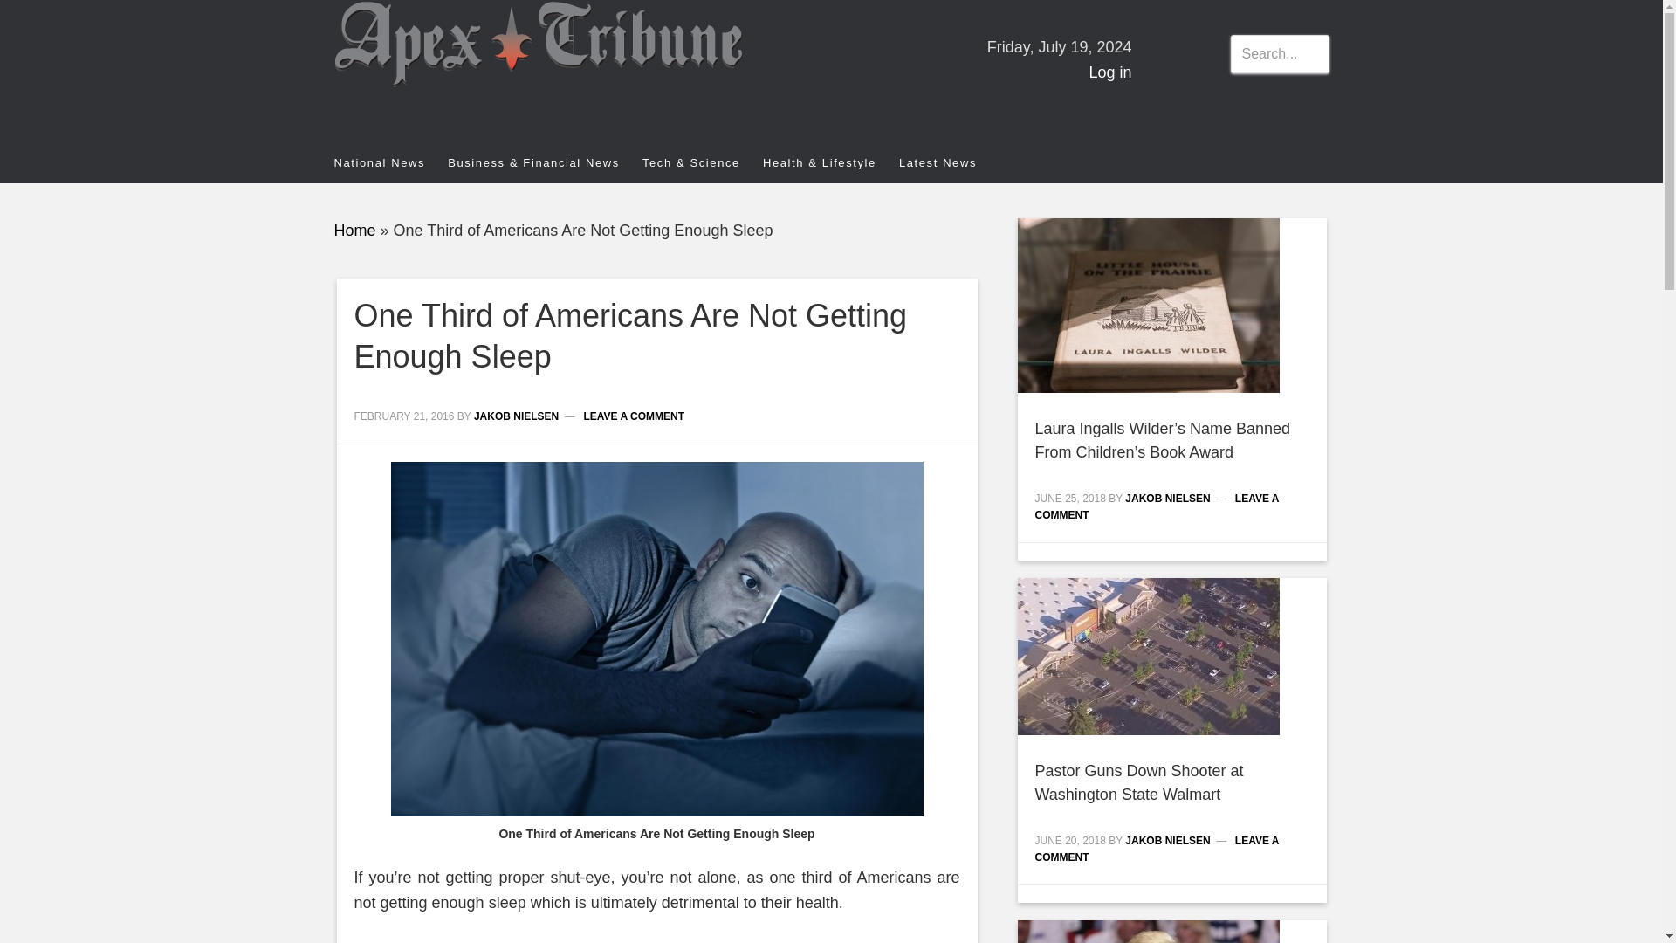 The height and width of the screenshot is (943, 1676). What do you see at coordinates (1167, 498) in the screenshot?
I see `JAKOB NIELSEN` at bounding box center [1167, 498].